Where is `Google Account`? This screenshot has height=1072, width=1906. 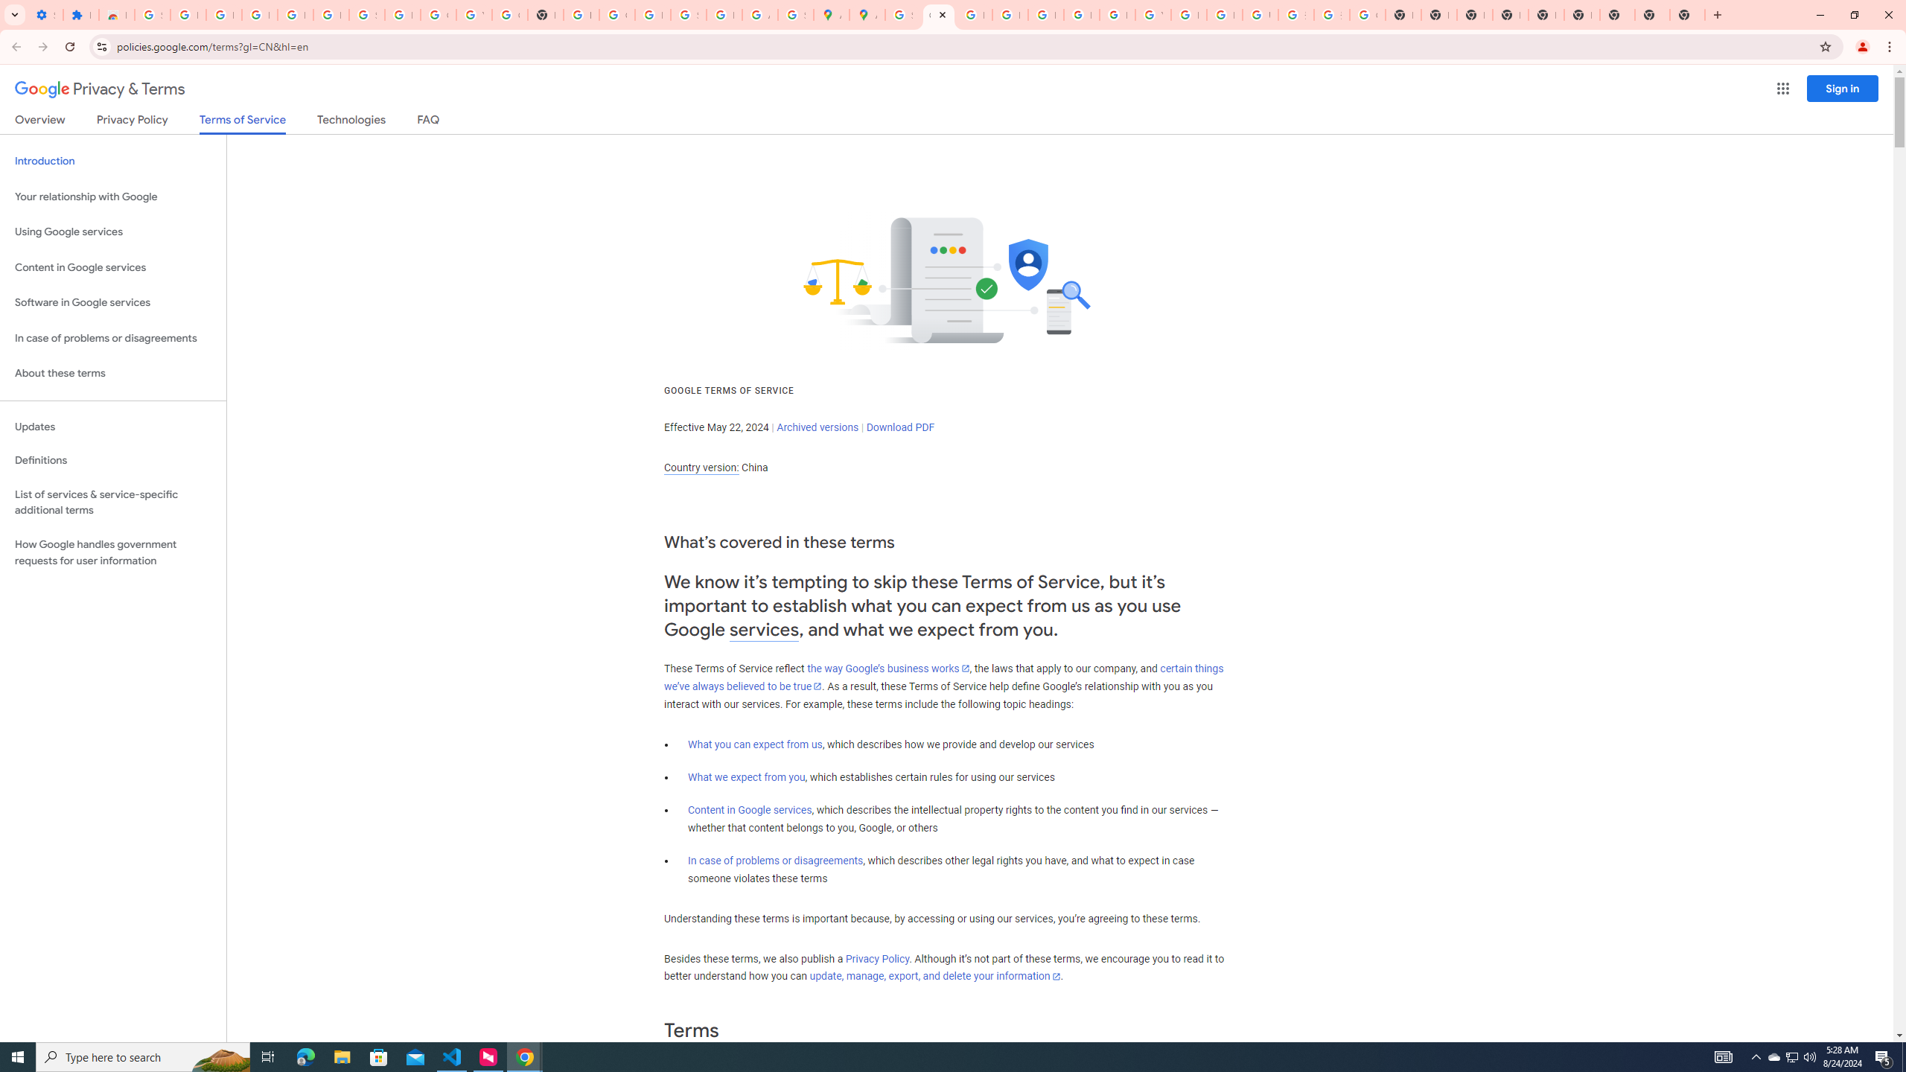
Google Account is located at coordinates (438, 15).